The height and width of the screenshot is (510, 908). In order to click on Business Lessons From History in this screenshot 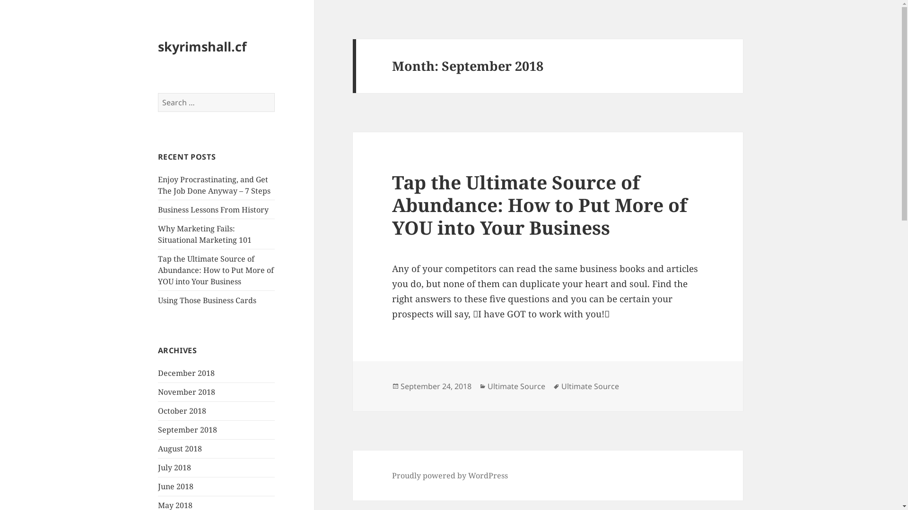, I will do `click(213, 210)`.